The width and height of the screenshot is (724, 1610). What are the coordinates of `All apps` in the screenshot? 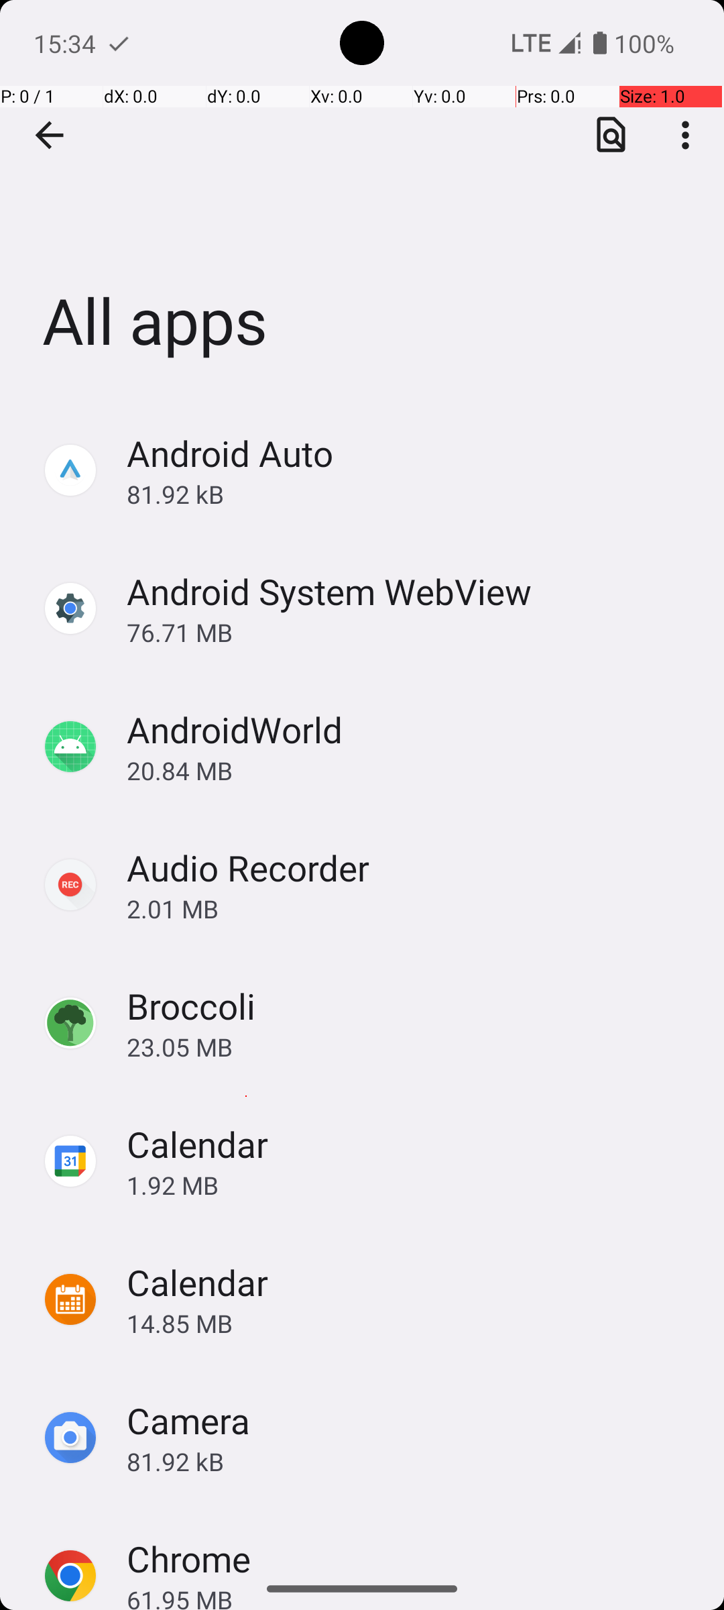 It's located at (362, 201).